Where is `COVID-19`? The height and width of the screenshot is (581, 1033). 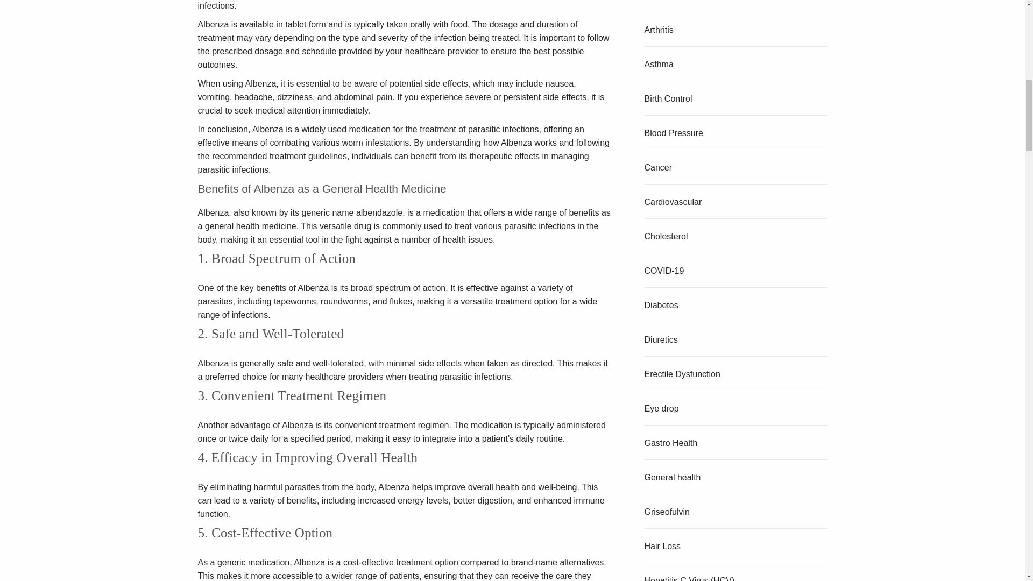 COVID-19 is located at coordinates (664, 270).